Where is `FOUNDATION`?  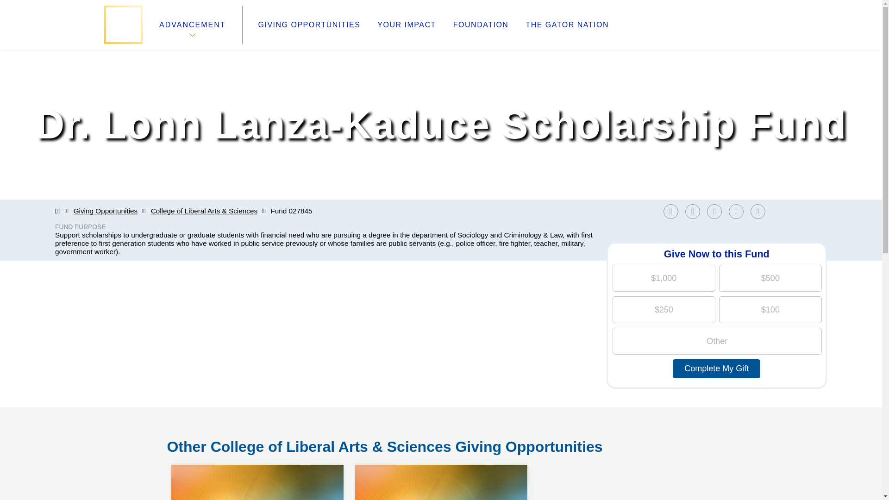 FOUNDATION is located at coordinates (693, 211).